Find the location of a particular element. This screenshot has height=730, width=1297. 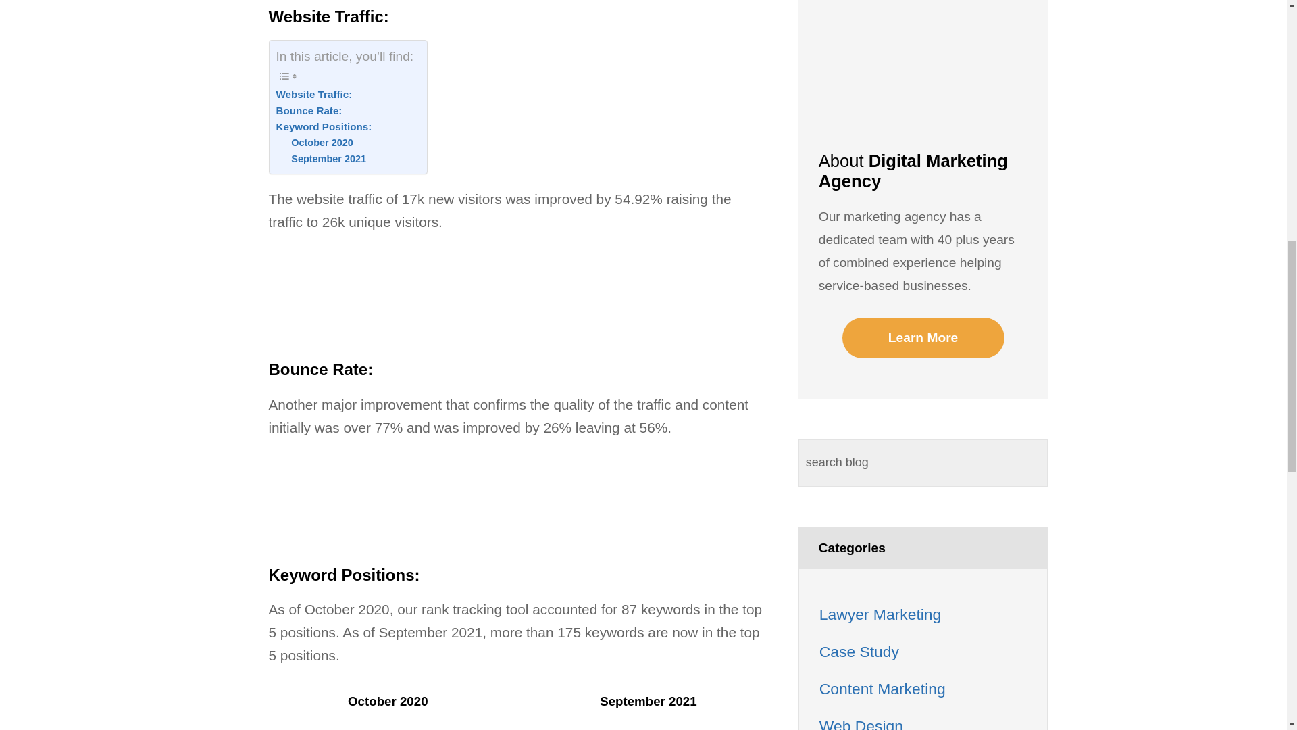

Content Marketing is located at coordinates (882, 688).